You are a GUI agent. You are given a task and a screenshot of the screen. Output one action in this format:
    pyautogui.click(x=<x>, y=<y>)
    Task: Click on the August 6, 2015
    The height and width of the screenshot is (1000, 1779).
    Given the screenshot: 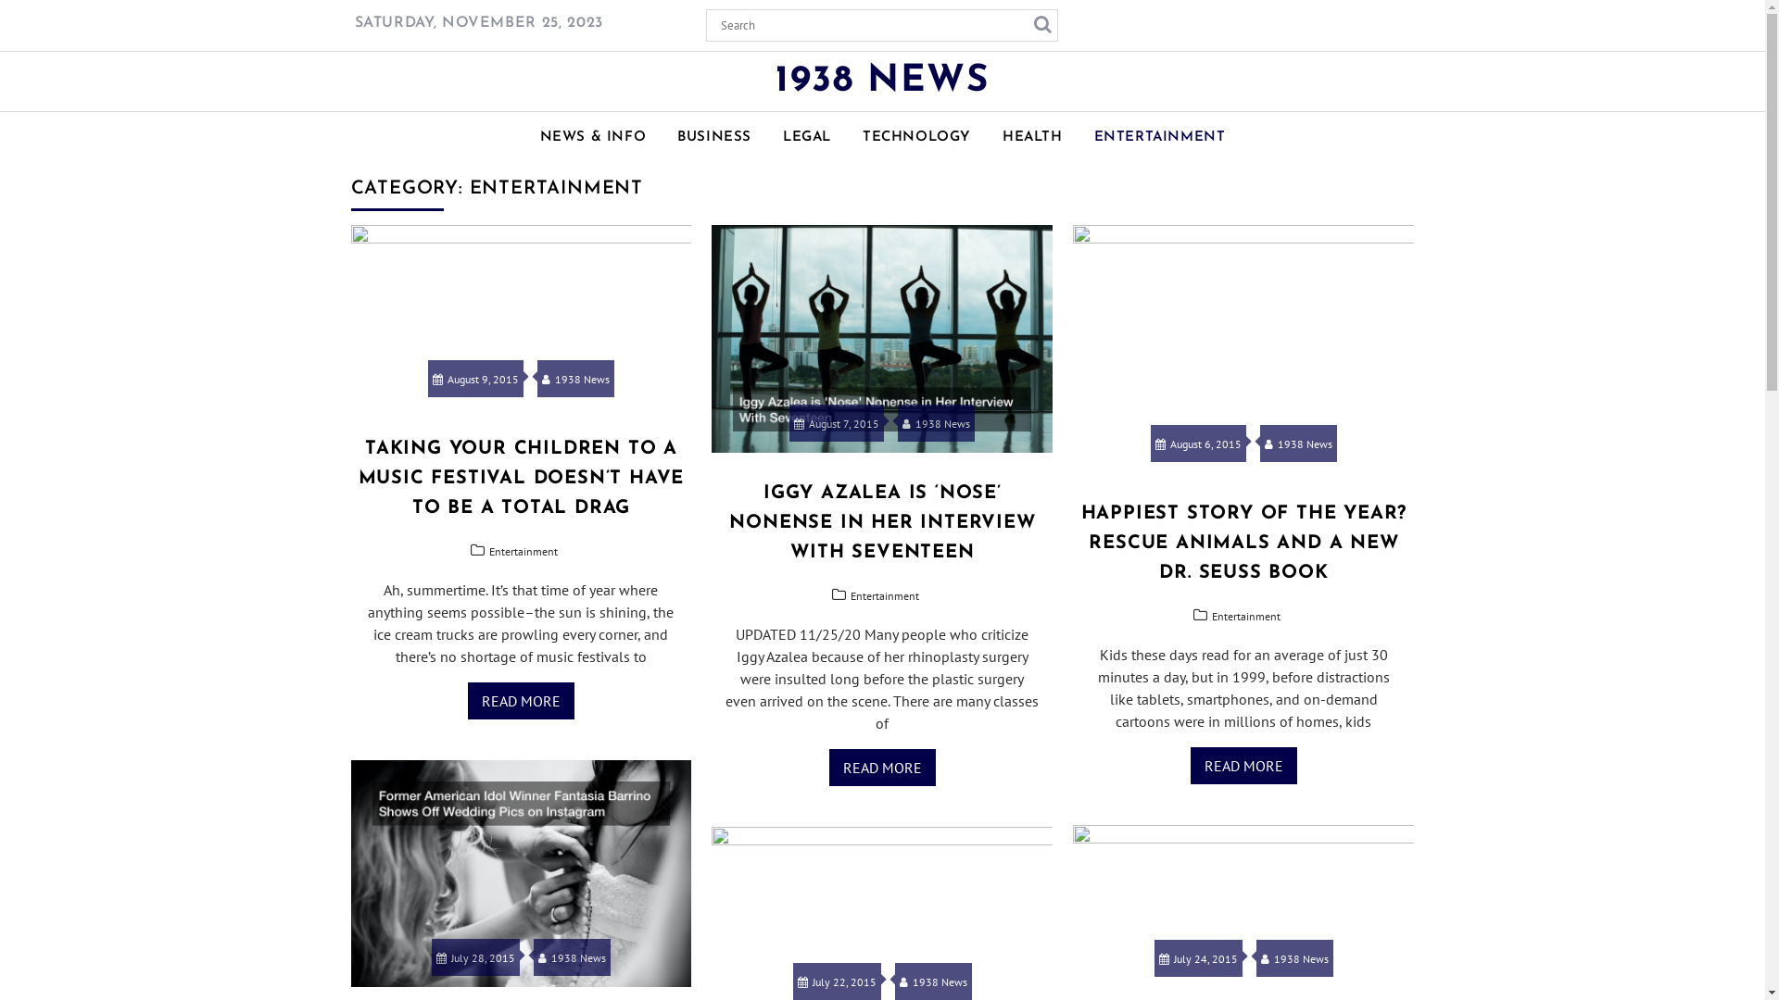 What is the action you would take?
    pyautogui.click(x=1199, y=444)
    